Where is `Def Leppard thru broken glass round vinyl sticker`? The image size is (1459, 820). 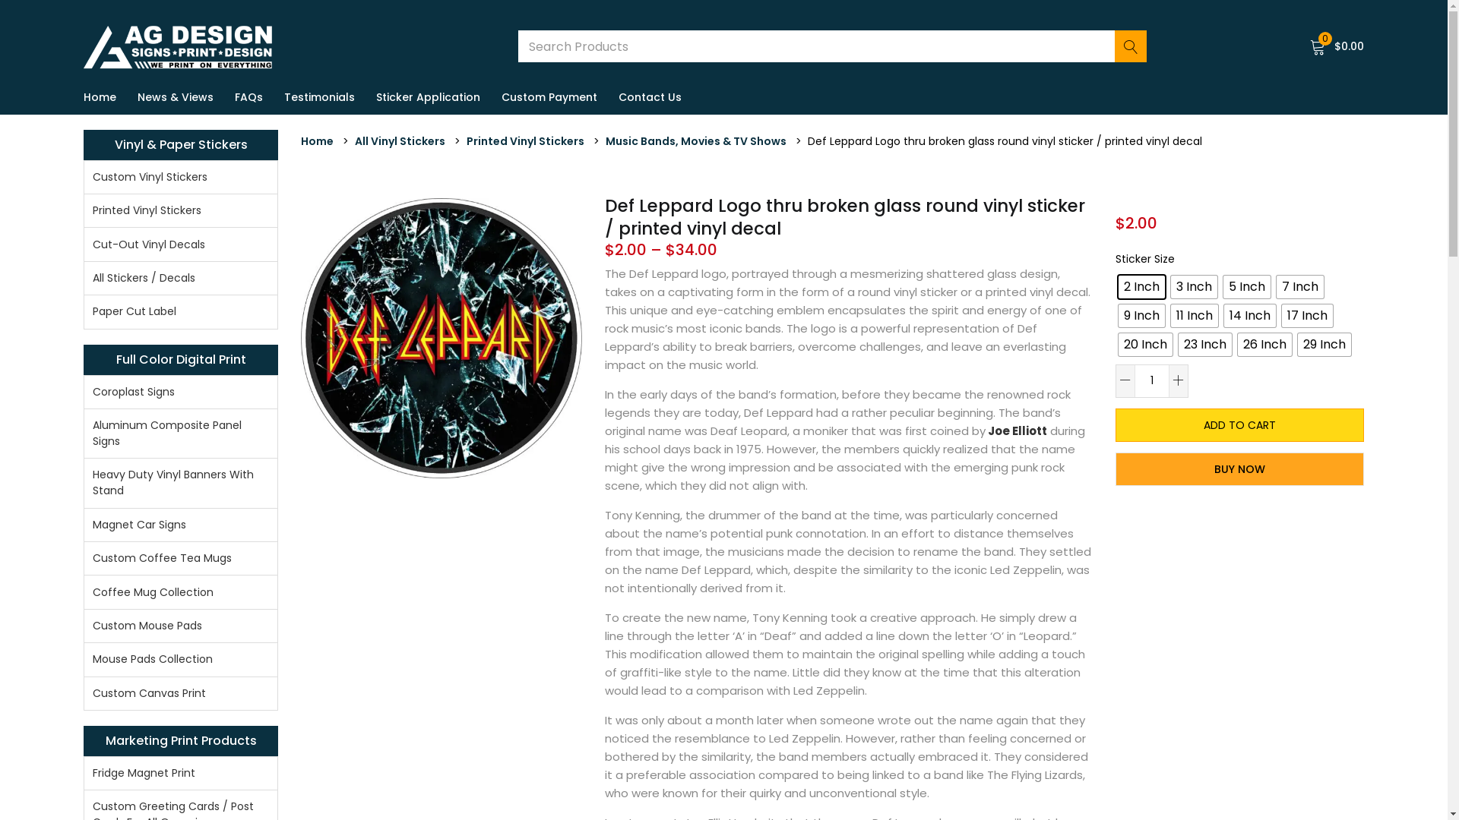 Def Leppard thru broken glass round vinyl sticker is located at coordinates (441, 339).